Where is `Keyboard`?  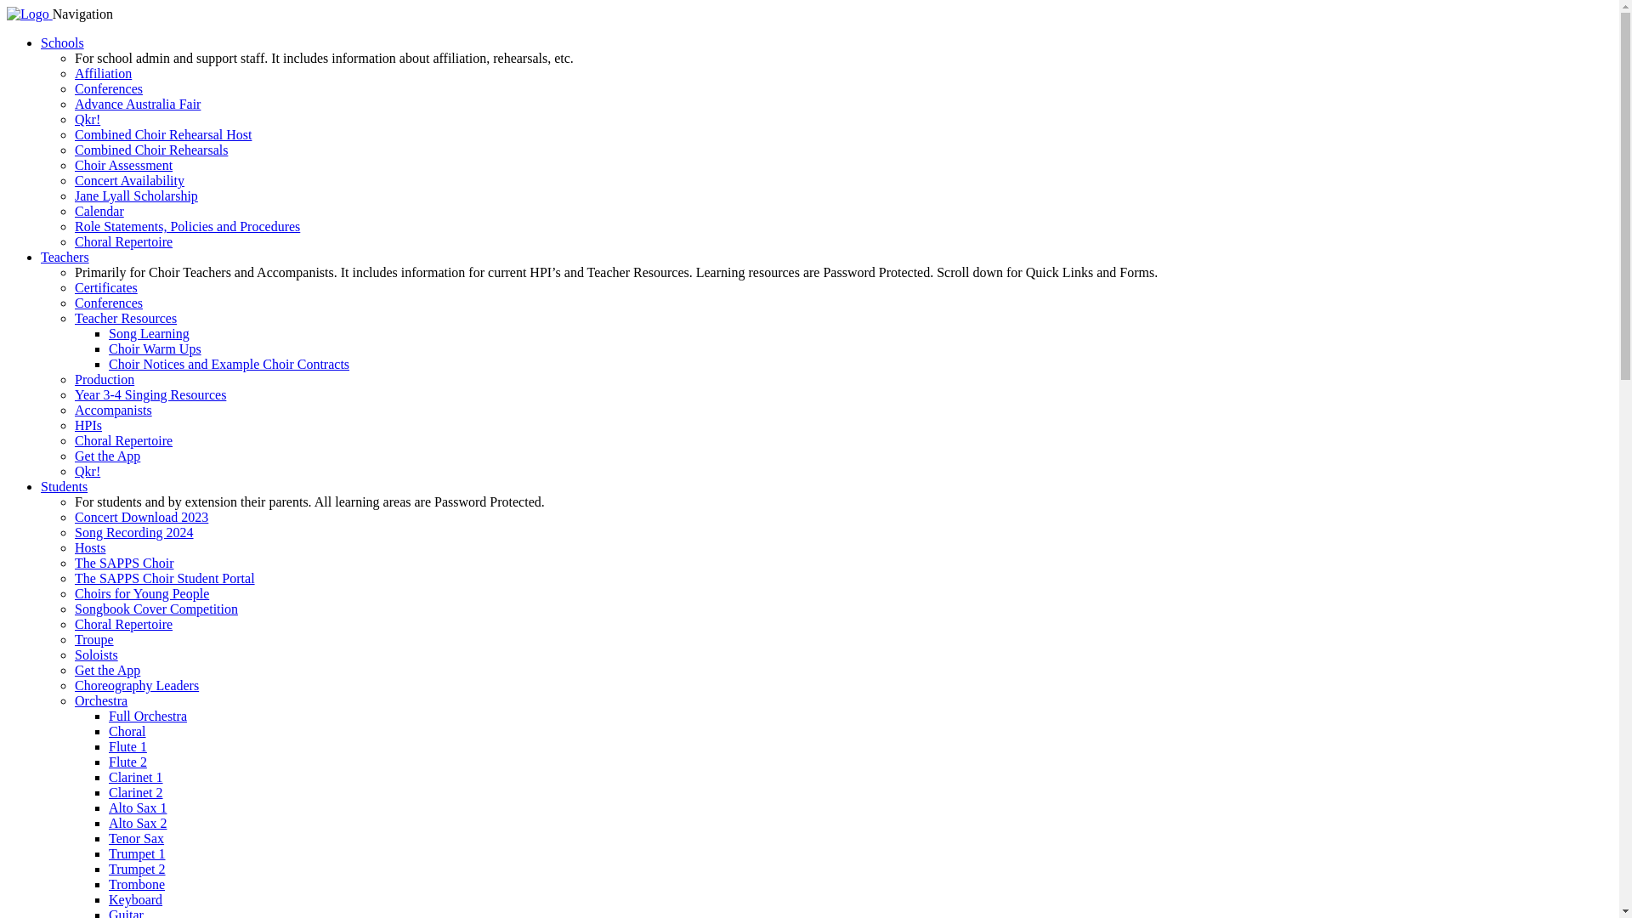 Keyboard is located at coordinates (136, 899).